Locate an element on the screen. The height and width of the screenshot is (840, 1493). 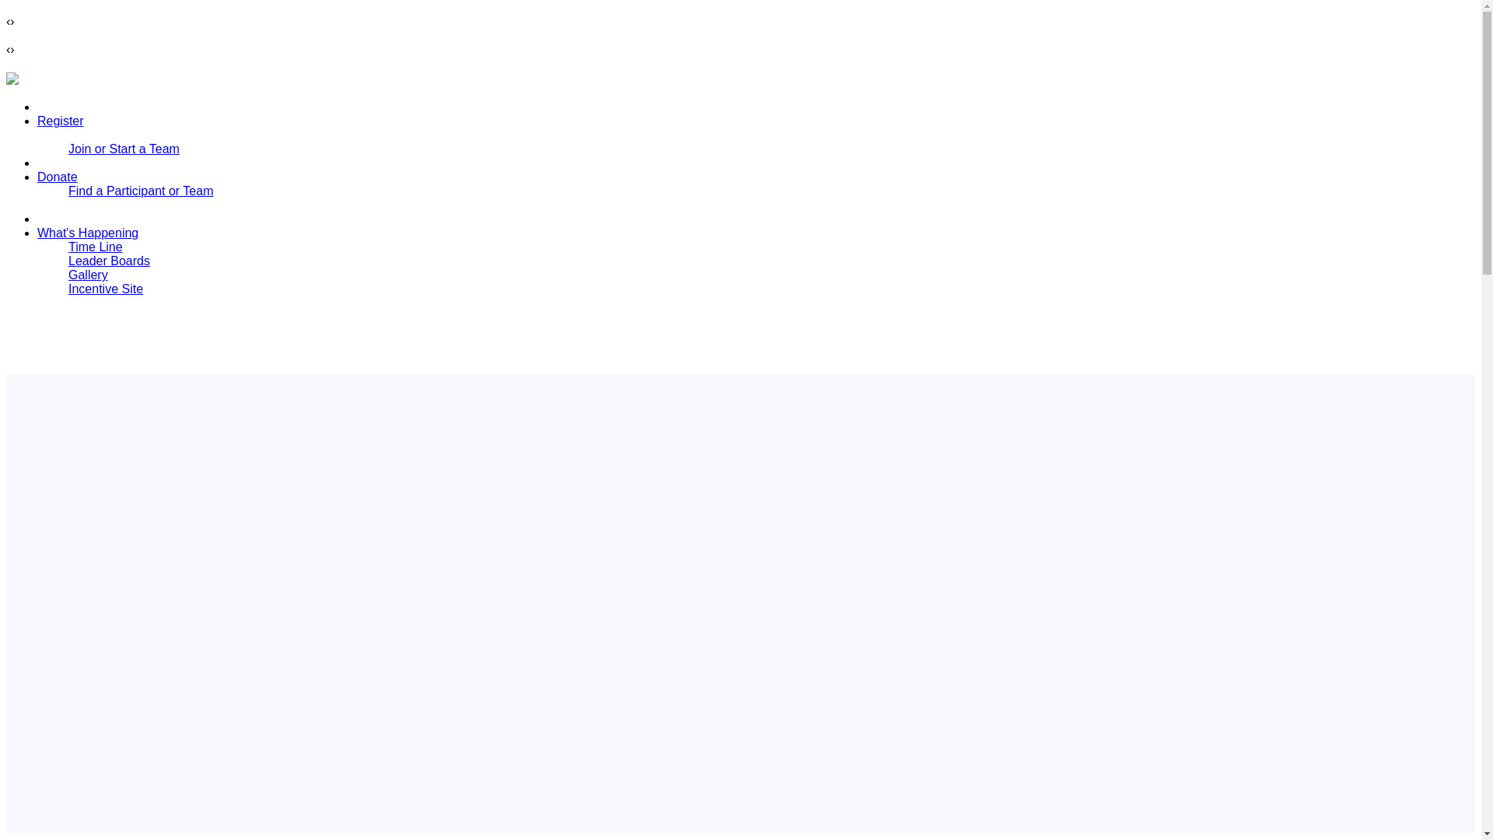
Individual is located at coordinates (95, 135).